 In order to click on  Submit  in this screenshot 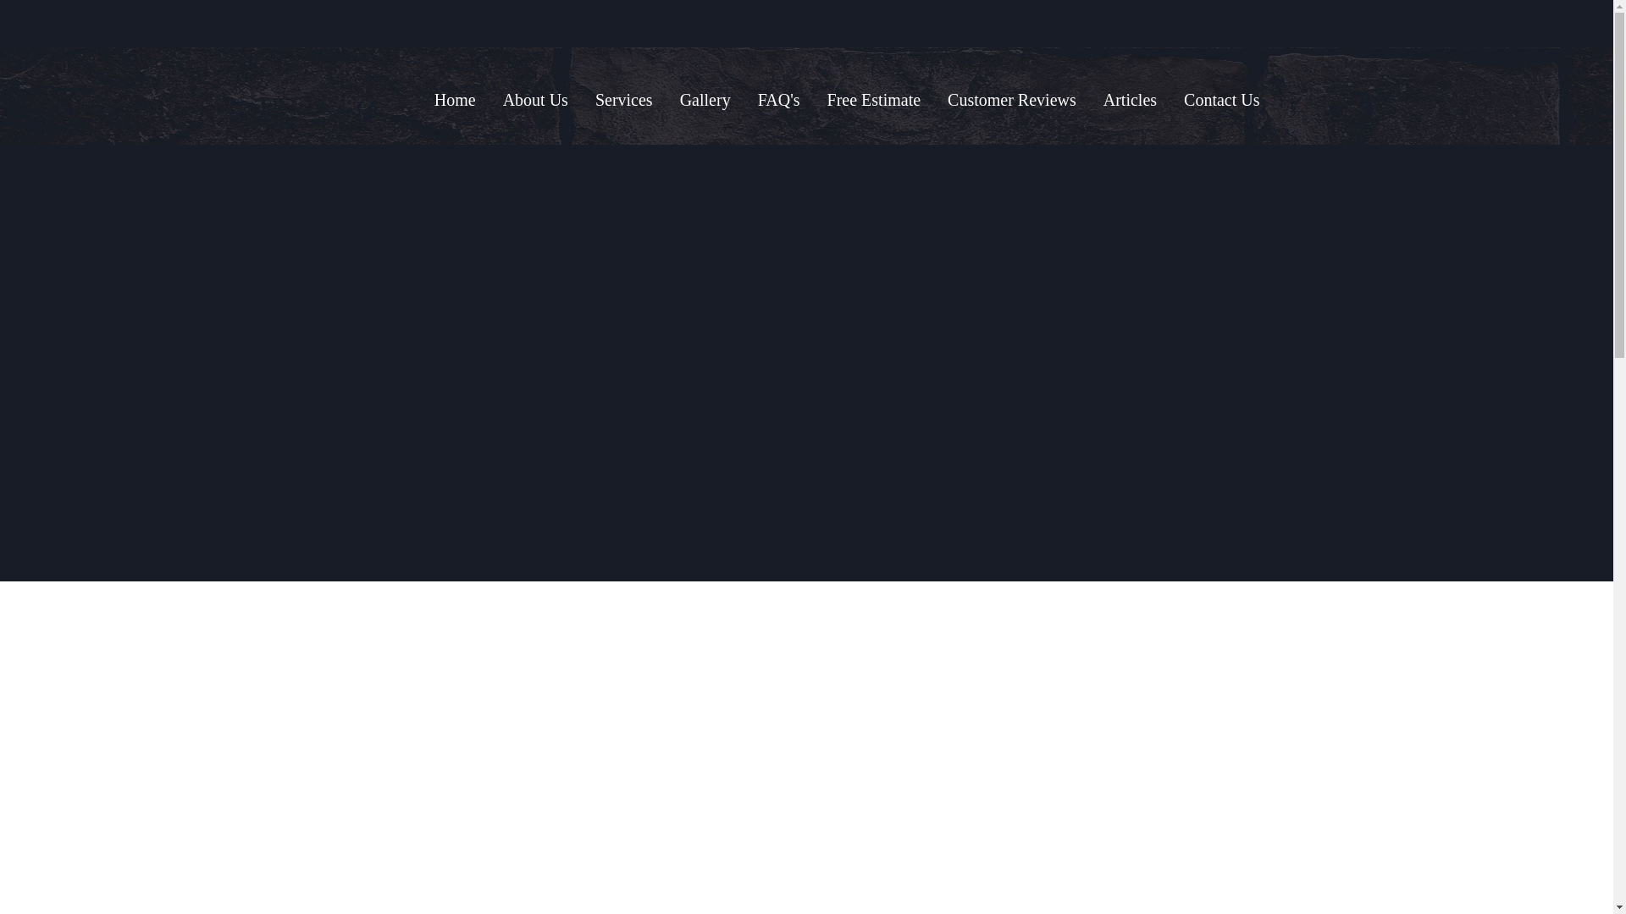, I will do `click(889, 479)`.